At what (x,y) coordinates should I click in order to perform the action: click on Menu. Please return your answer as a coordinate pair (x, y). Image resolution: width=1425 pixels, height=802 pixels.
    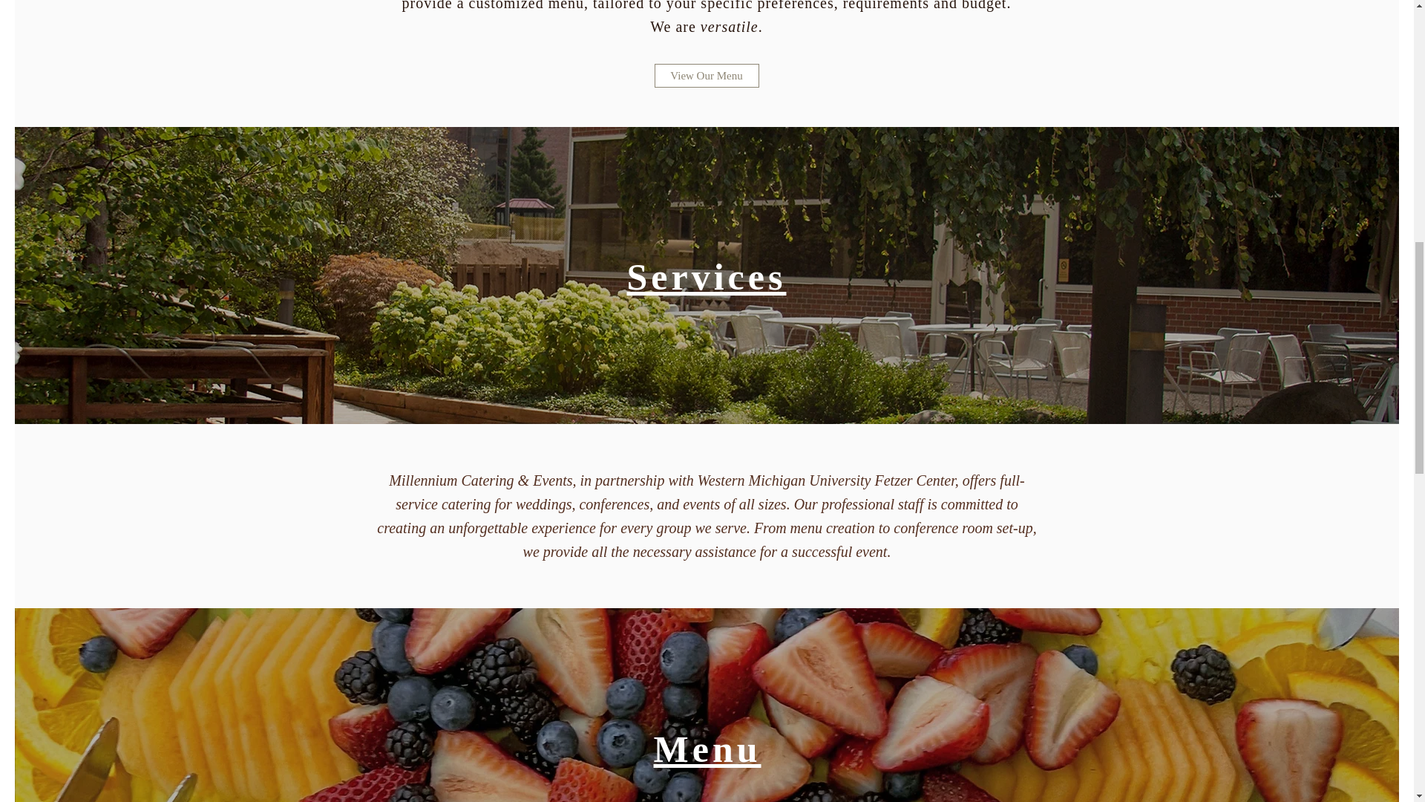
    Looking at the image, I should click on (707, 749).